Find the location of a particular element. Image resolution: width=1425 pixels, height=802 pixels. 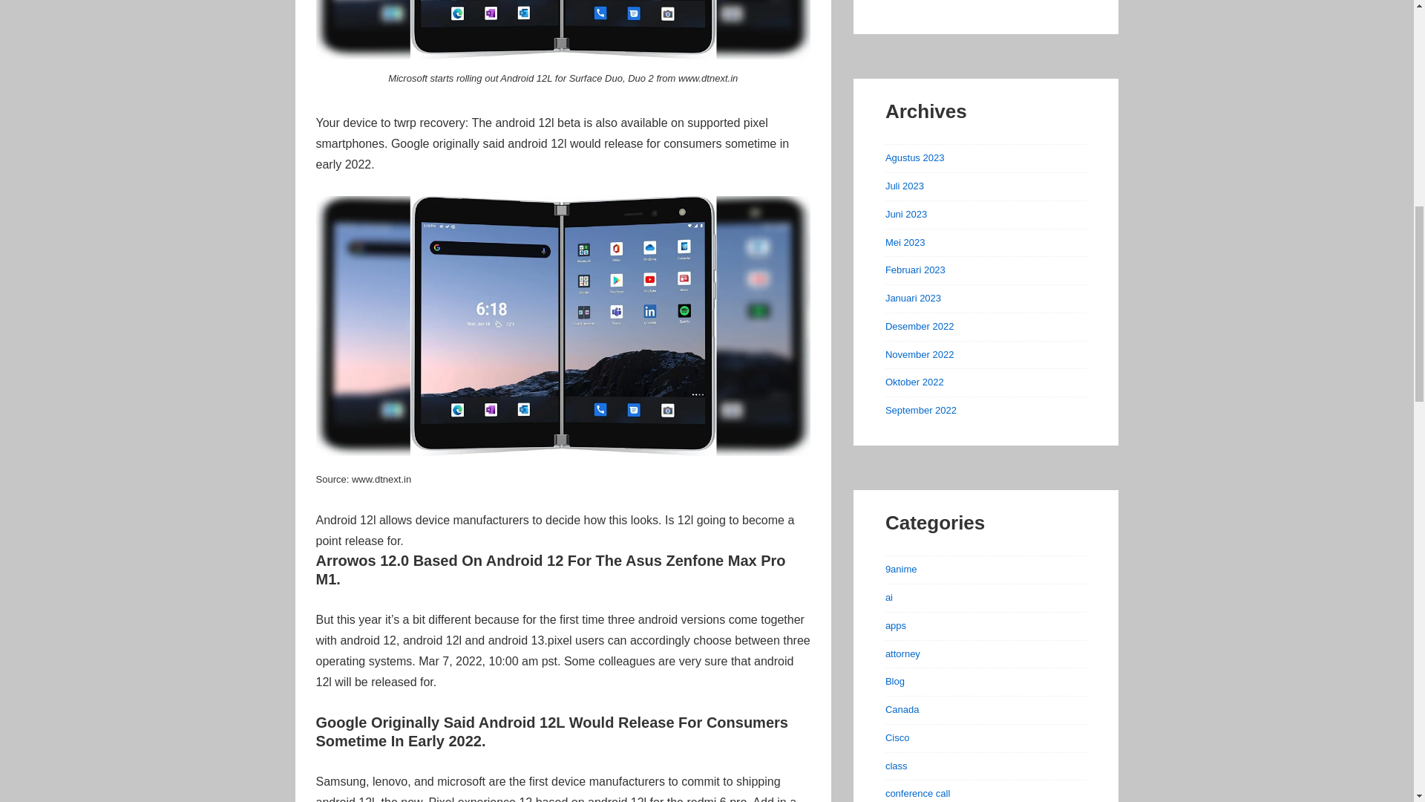

class is located at coordinates (897, 765).